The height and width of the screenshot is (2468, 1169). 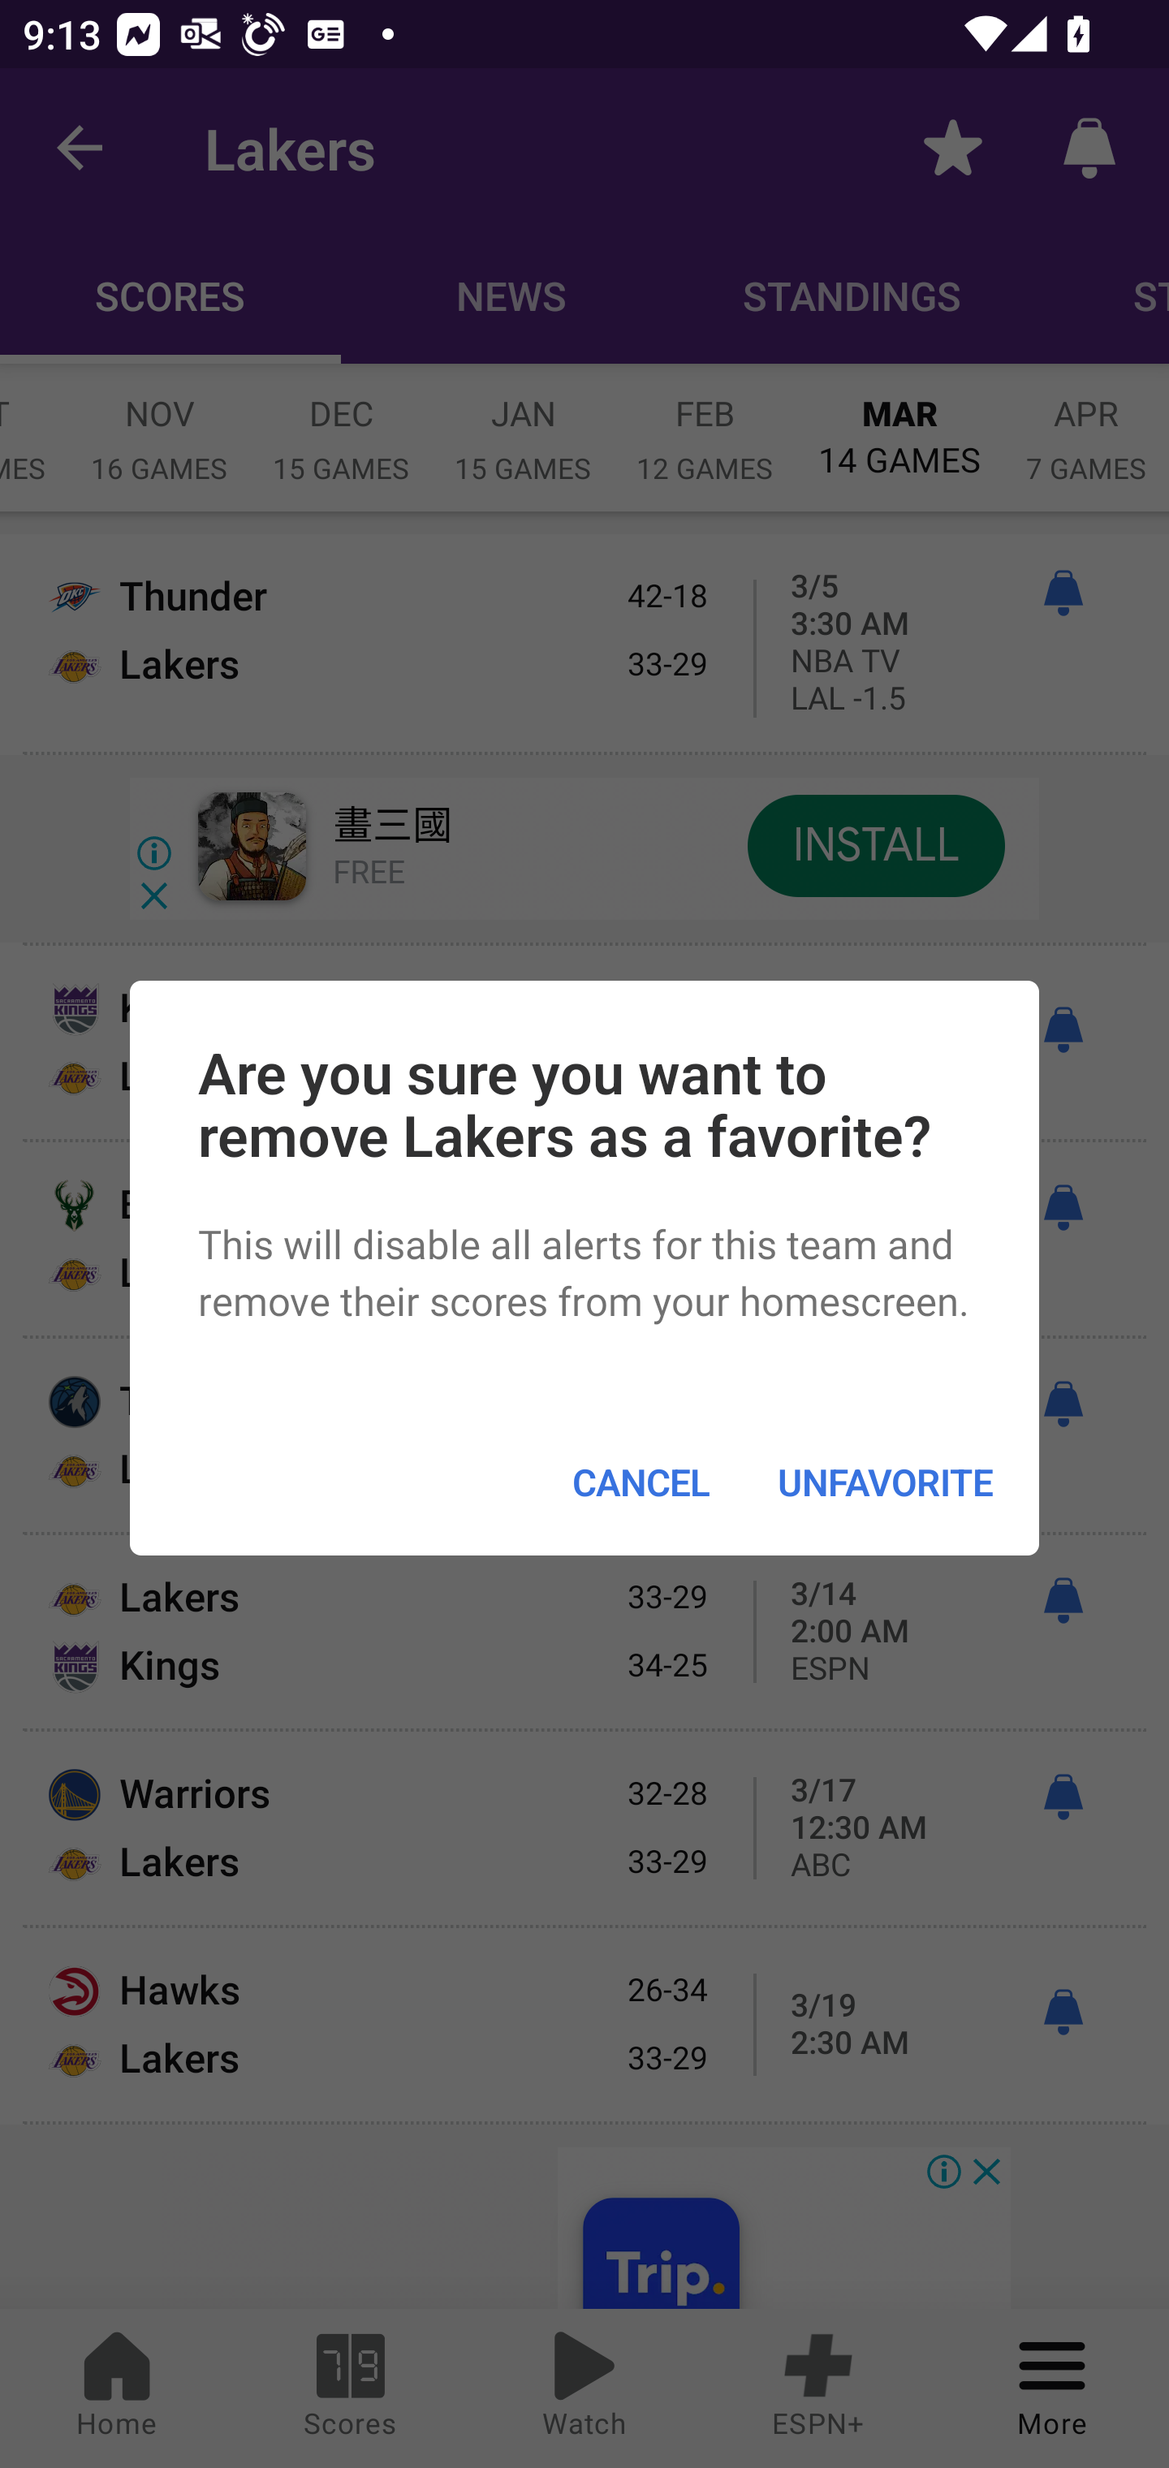 What do you see at coordinates (640, 1482) in the screenshot?
I see `CANCEL` at bounding box center [640, 1482].